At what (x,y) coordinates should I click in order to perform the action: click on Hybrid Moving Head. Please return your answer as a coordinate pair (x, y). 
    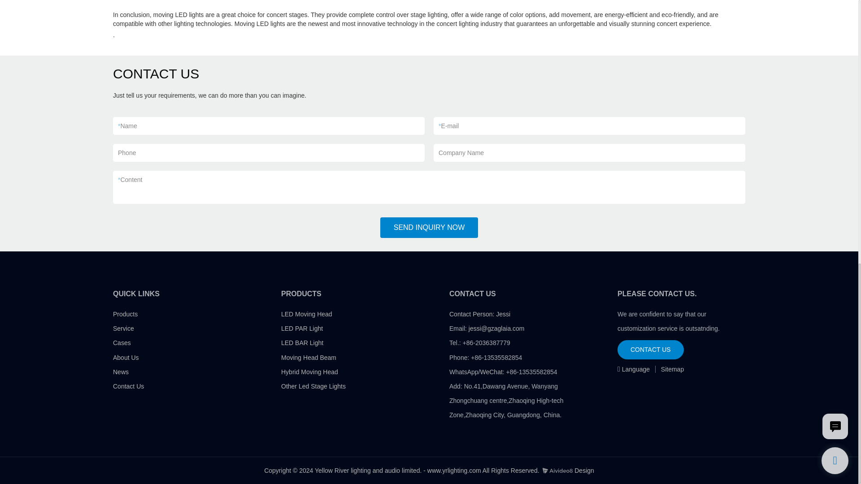
    Looking at the image, I should click on (309, 372).